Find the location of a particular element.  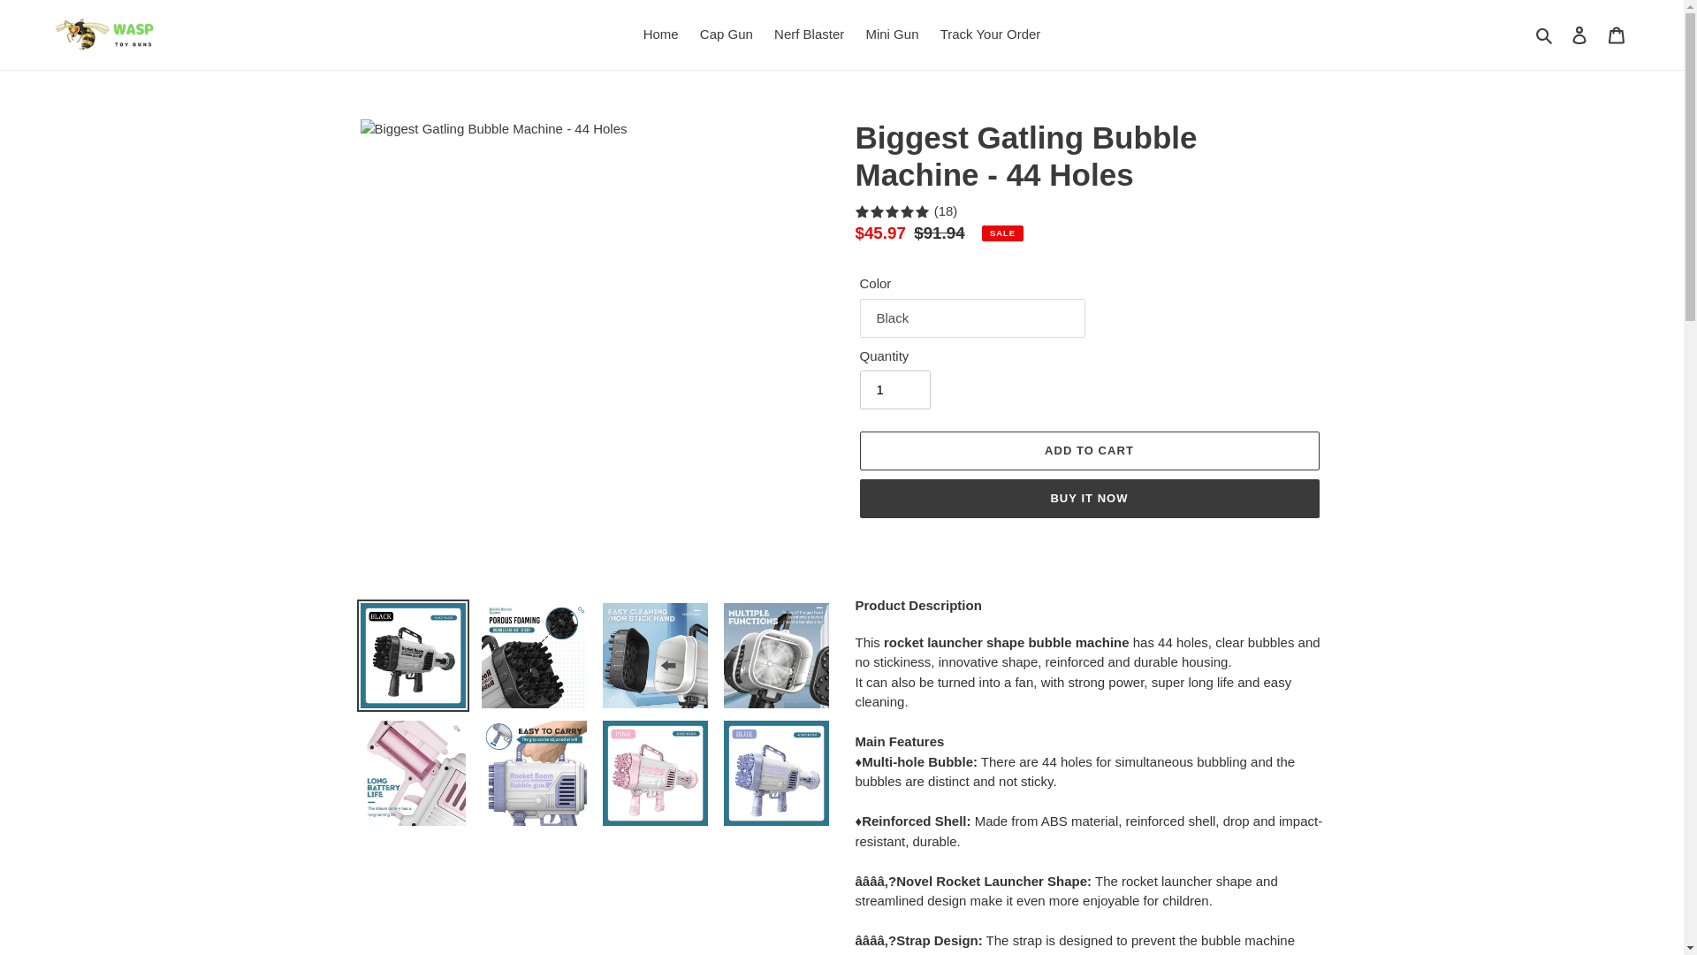

Cap Gun is located at coordinates (727, 34).